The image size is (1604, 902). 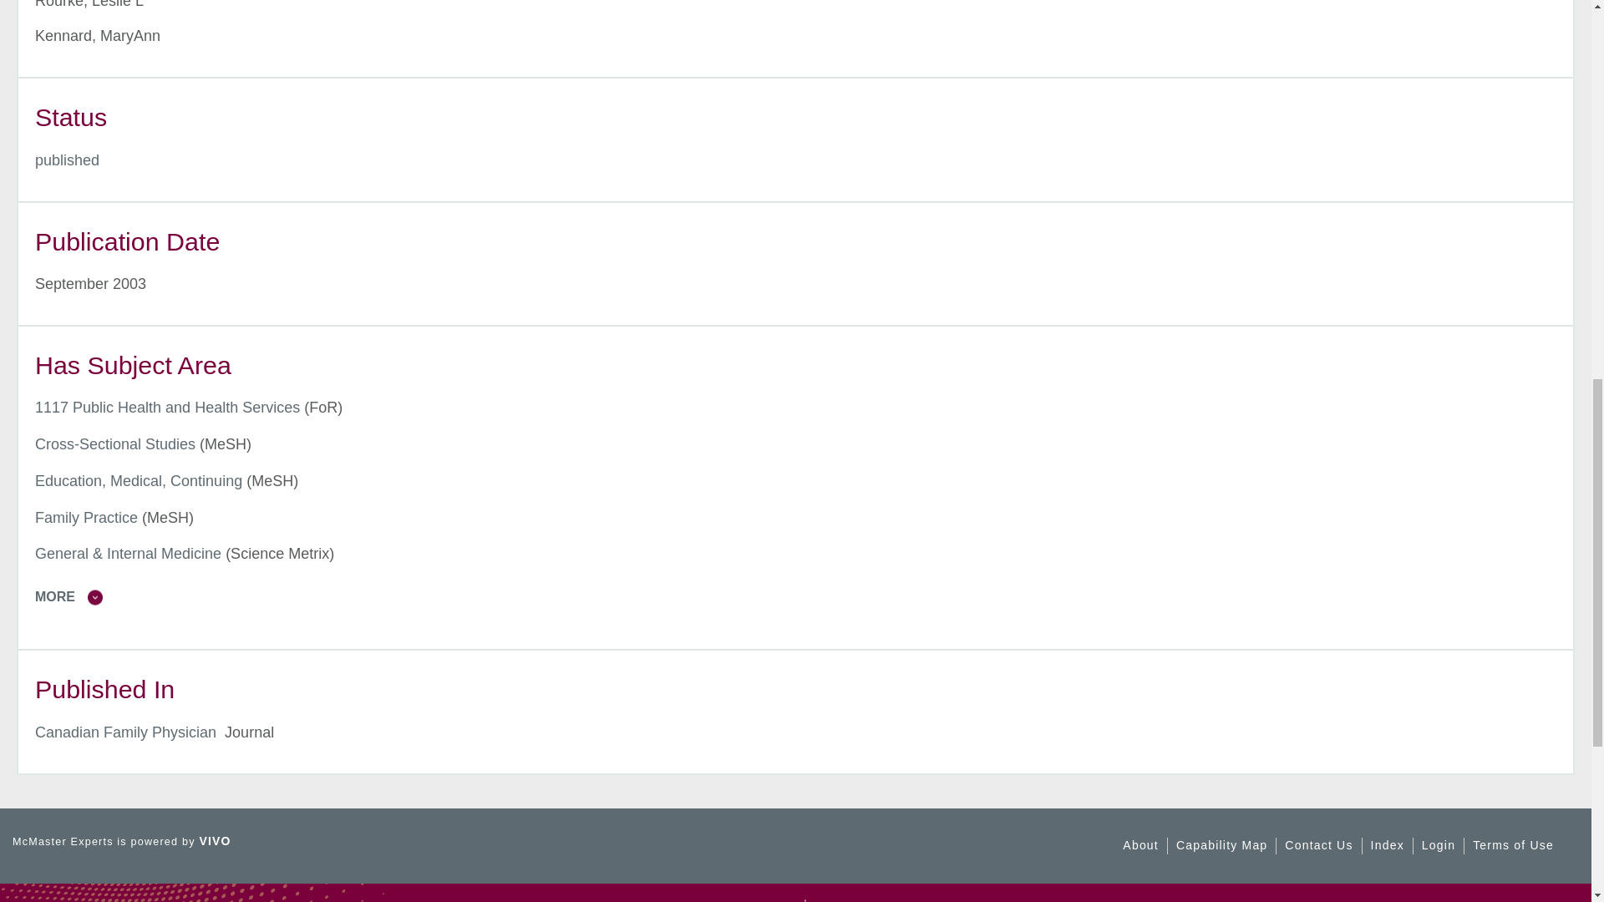 What do you see at coordinates (167, 408) in the screenshot?
I see `concept name` at bounding box center [167, 408].